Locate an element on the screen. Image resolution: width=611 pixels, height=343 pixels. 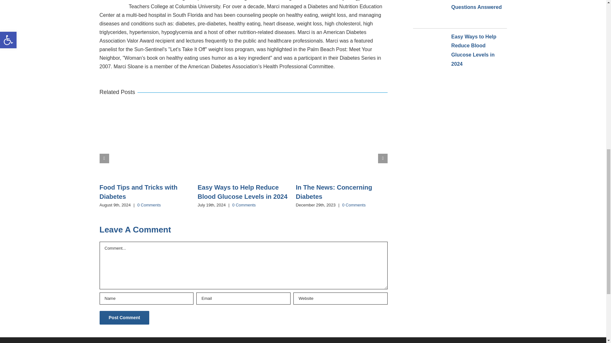
In The News: Concerning Diabetes is located at coordinates (334, 192).